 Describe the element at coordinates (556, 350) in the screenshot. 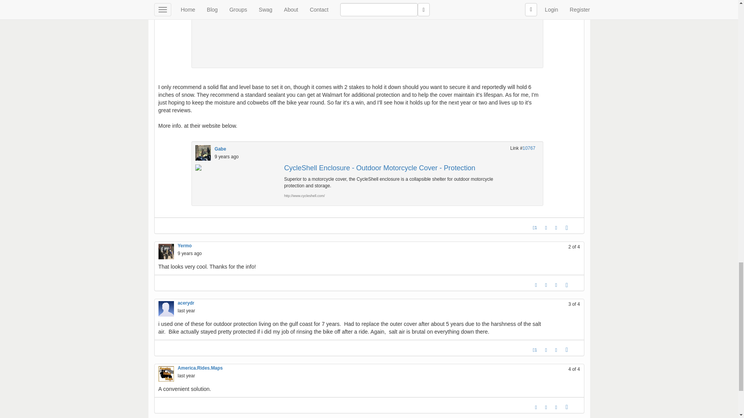

I see `Where this has been mentioned` at that location.